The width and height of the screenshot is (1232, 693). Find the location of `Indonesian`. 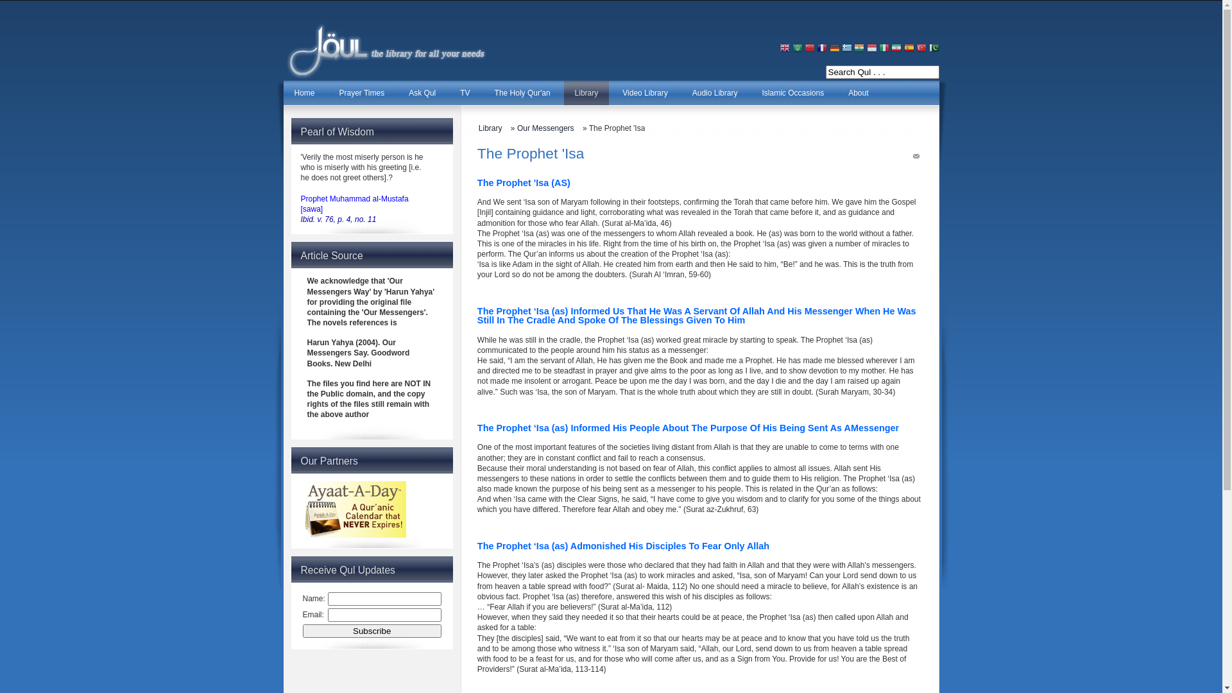

Indonesian is located at coordinates (872, 49).